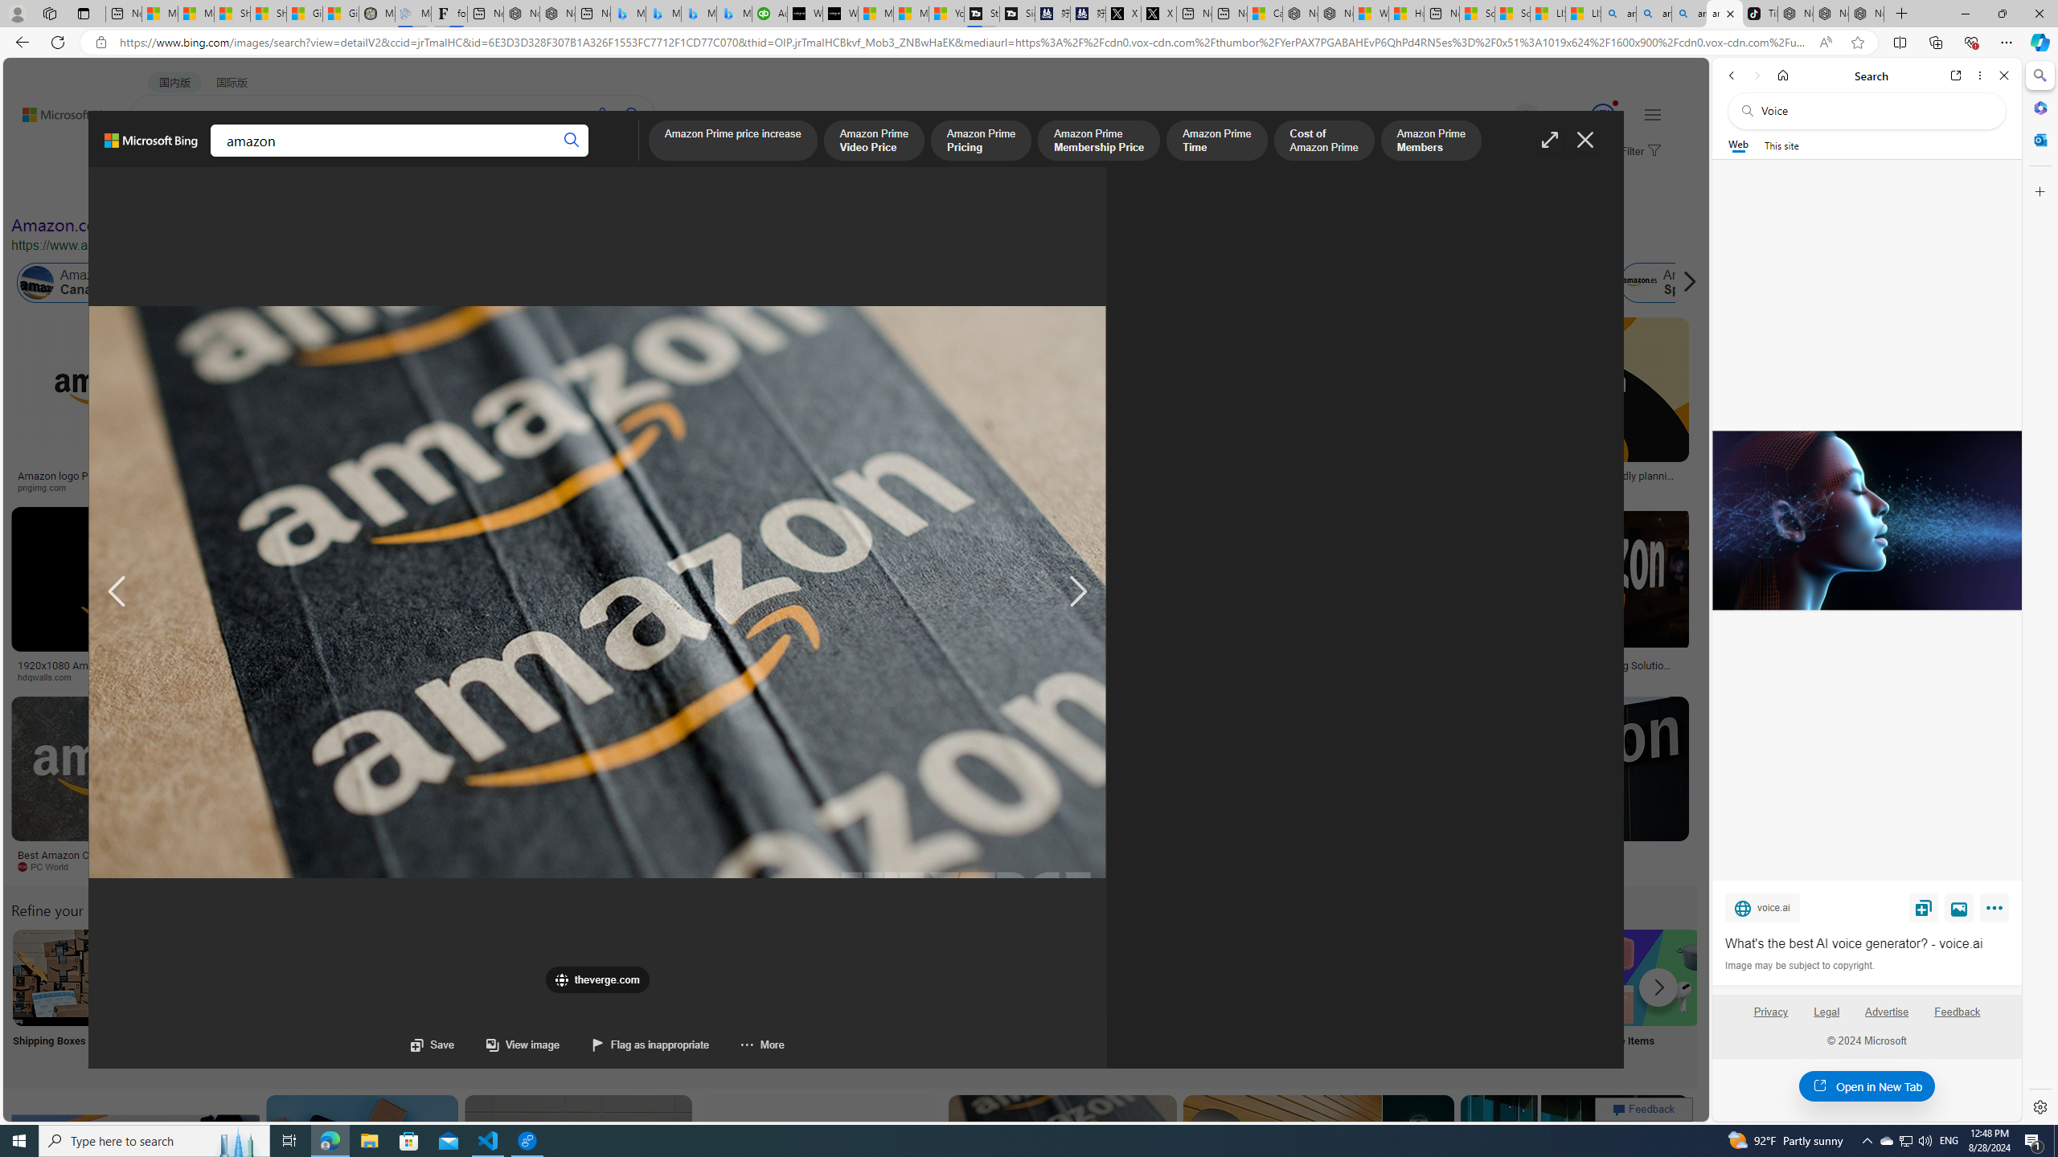 The width and height of the screenshot is (2058, 1157). I want to click on What's the best AI voice generator? - voice.ai, so click(839, 14).